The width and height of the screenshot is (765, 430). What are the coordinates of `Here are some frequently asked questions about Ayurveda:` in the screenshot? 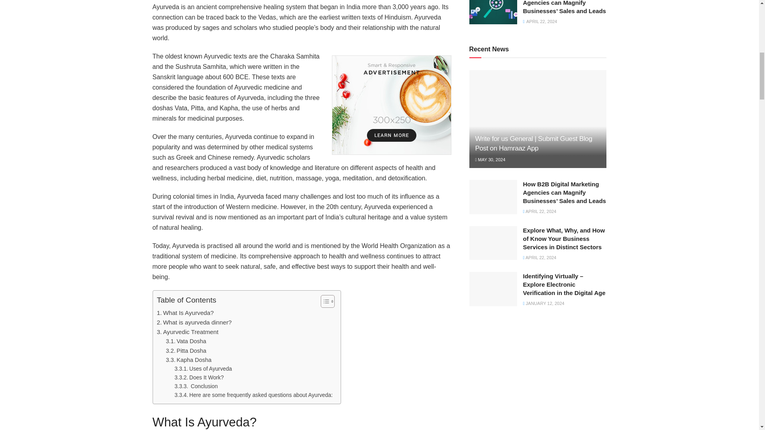 It's located at (253, 395).